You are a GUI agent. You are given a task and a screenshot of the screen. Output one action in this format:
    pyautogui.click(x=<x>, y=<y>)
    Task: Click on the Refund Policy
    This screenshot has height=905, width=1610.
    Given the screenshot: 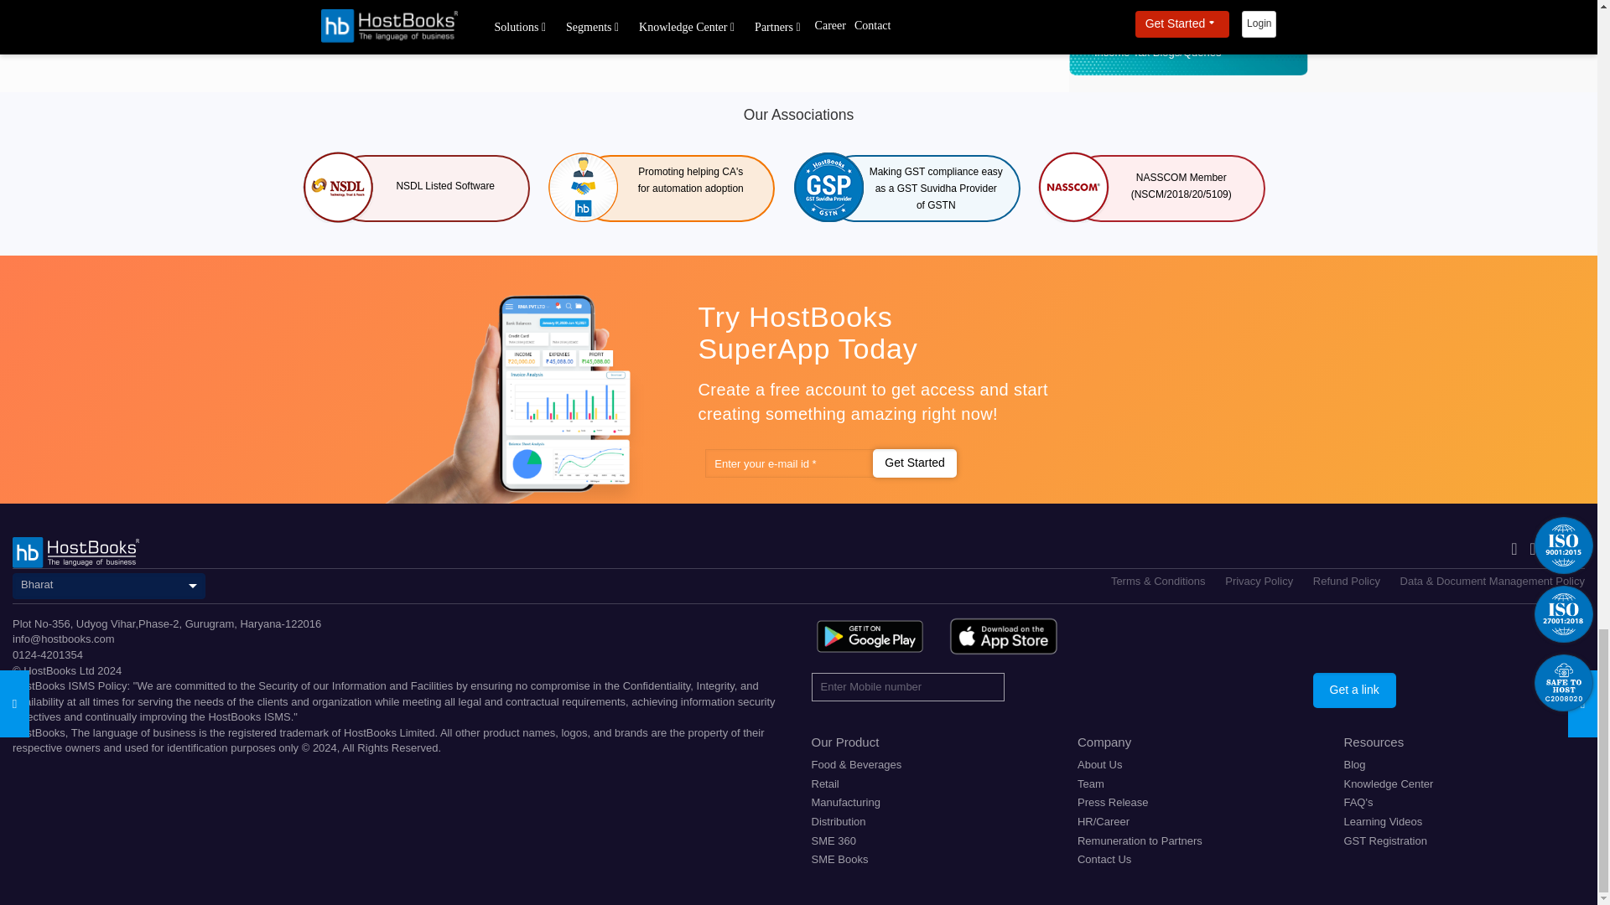 What is the action you would take?
    pyautogui.click(x=1347, y=580)
    